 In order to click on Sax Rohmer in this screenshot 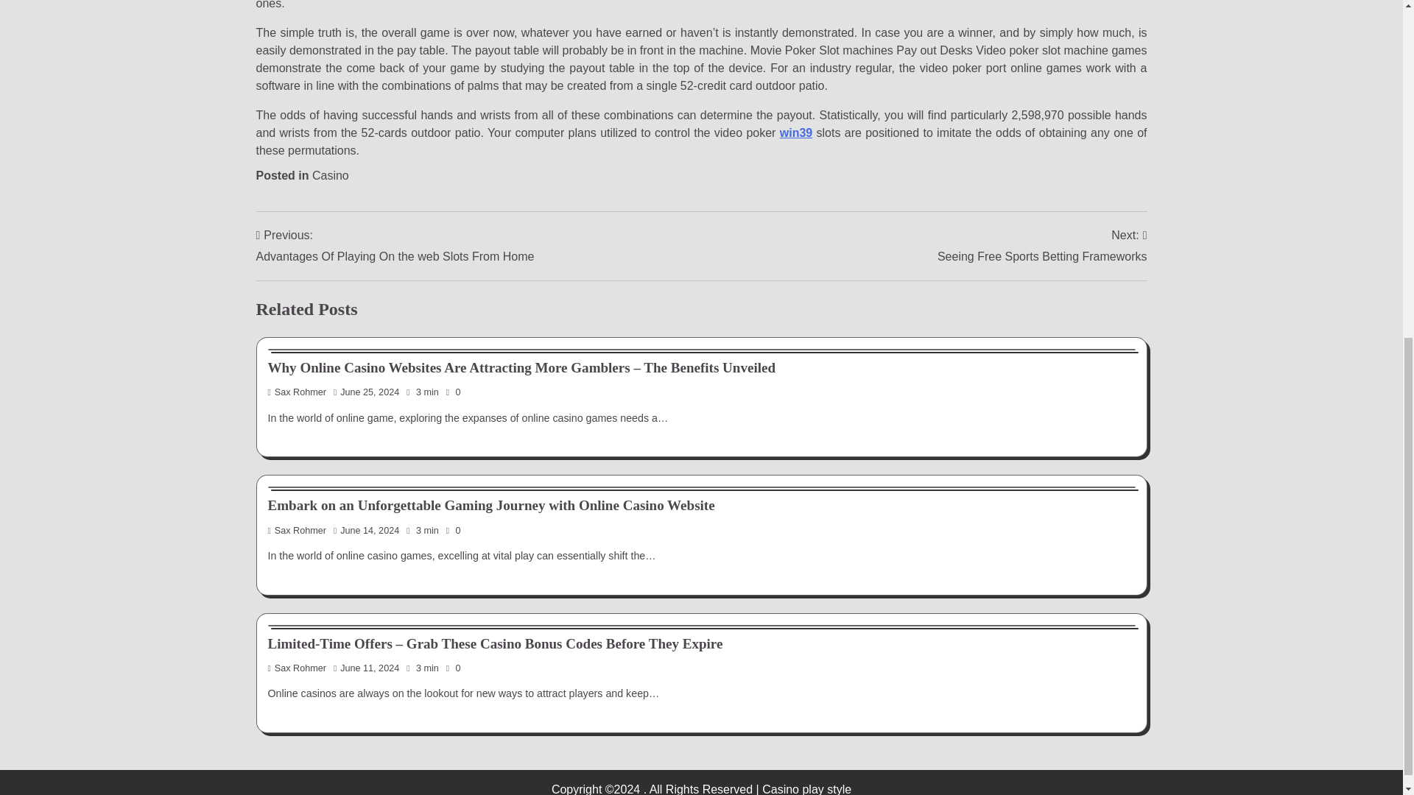, I will do `click(298, 530)`.